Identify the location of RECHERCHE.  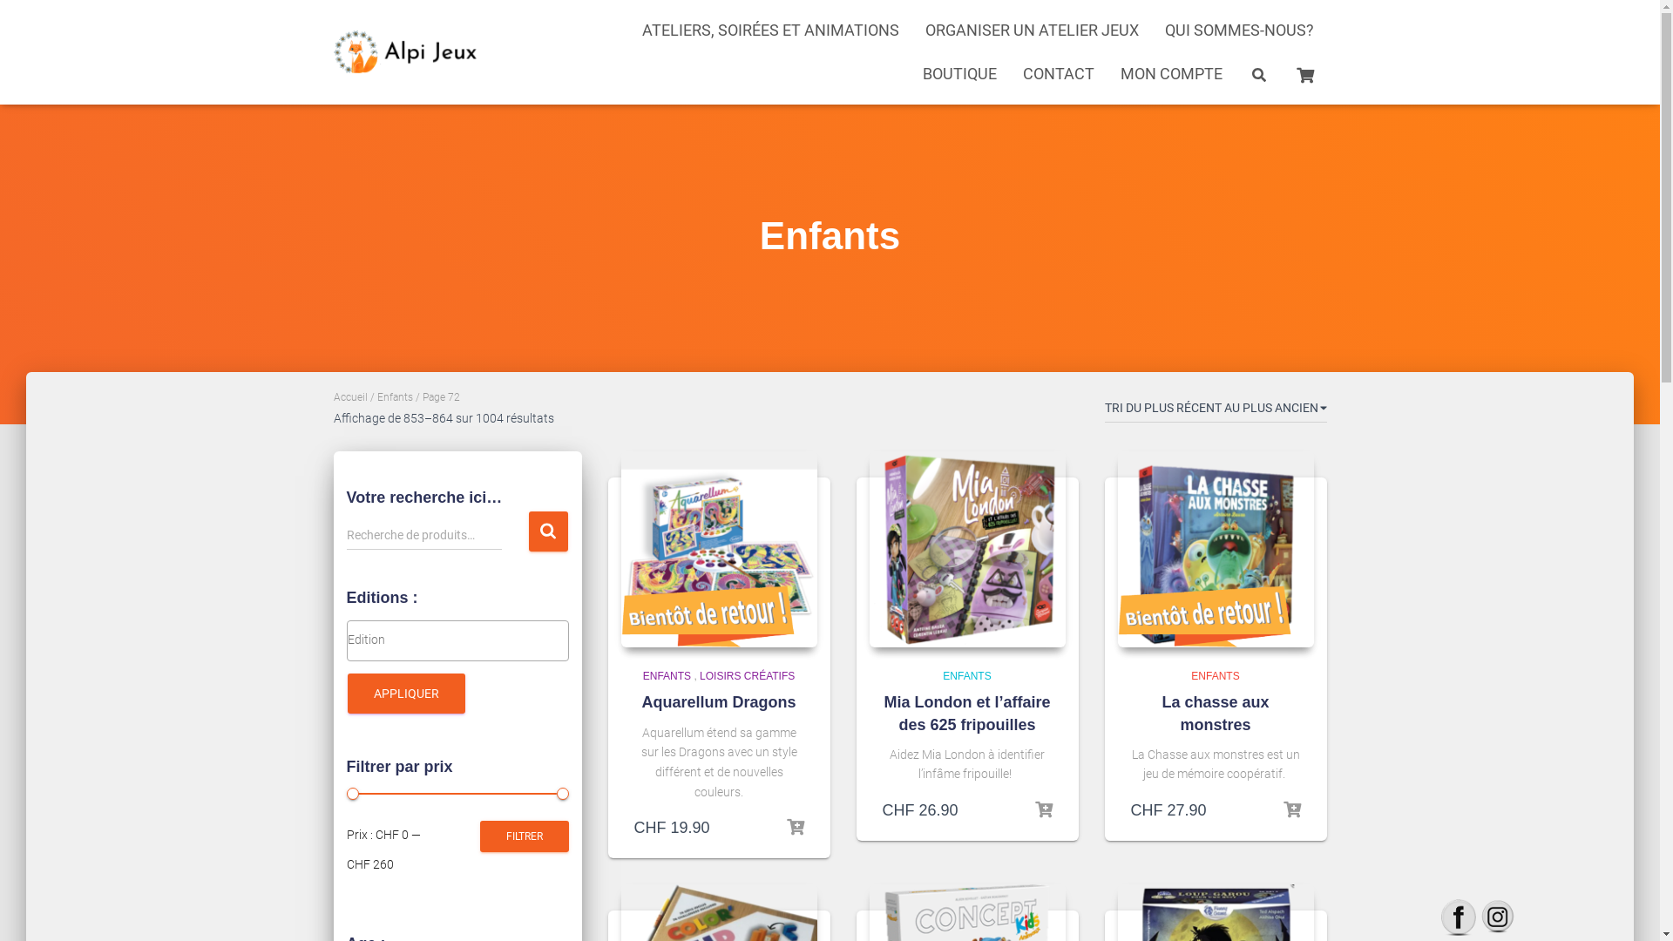
(547, 531).